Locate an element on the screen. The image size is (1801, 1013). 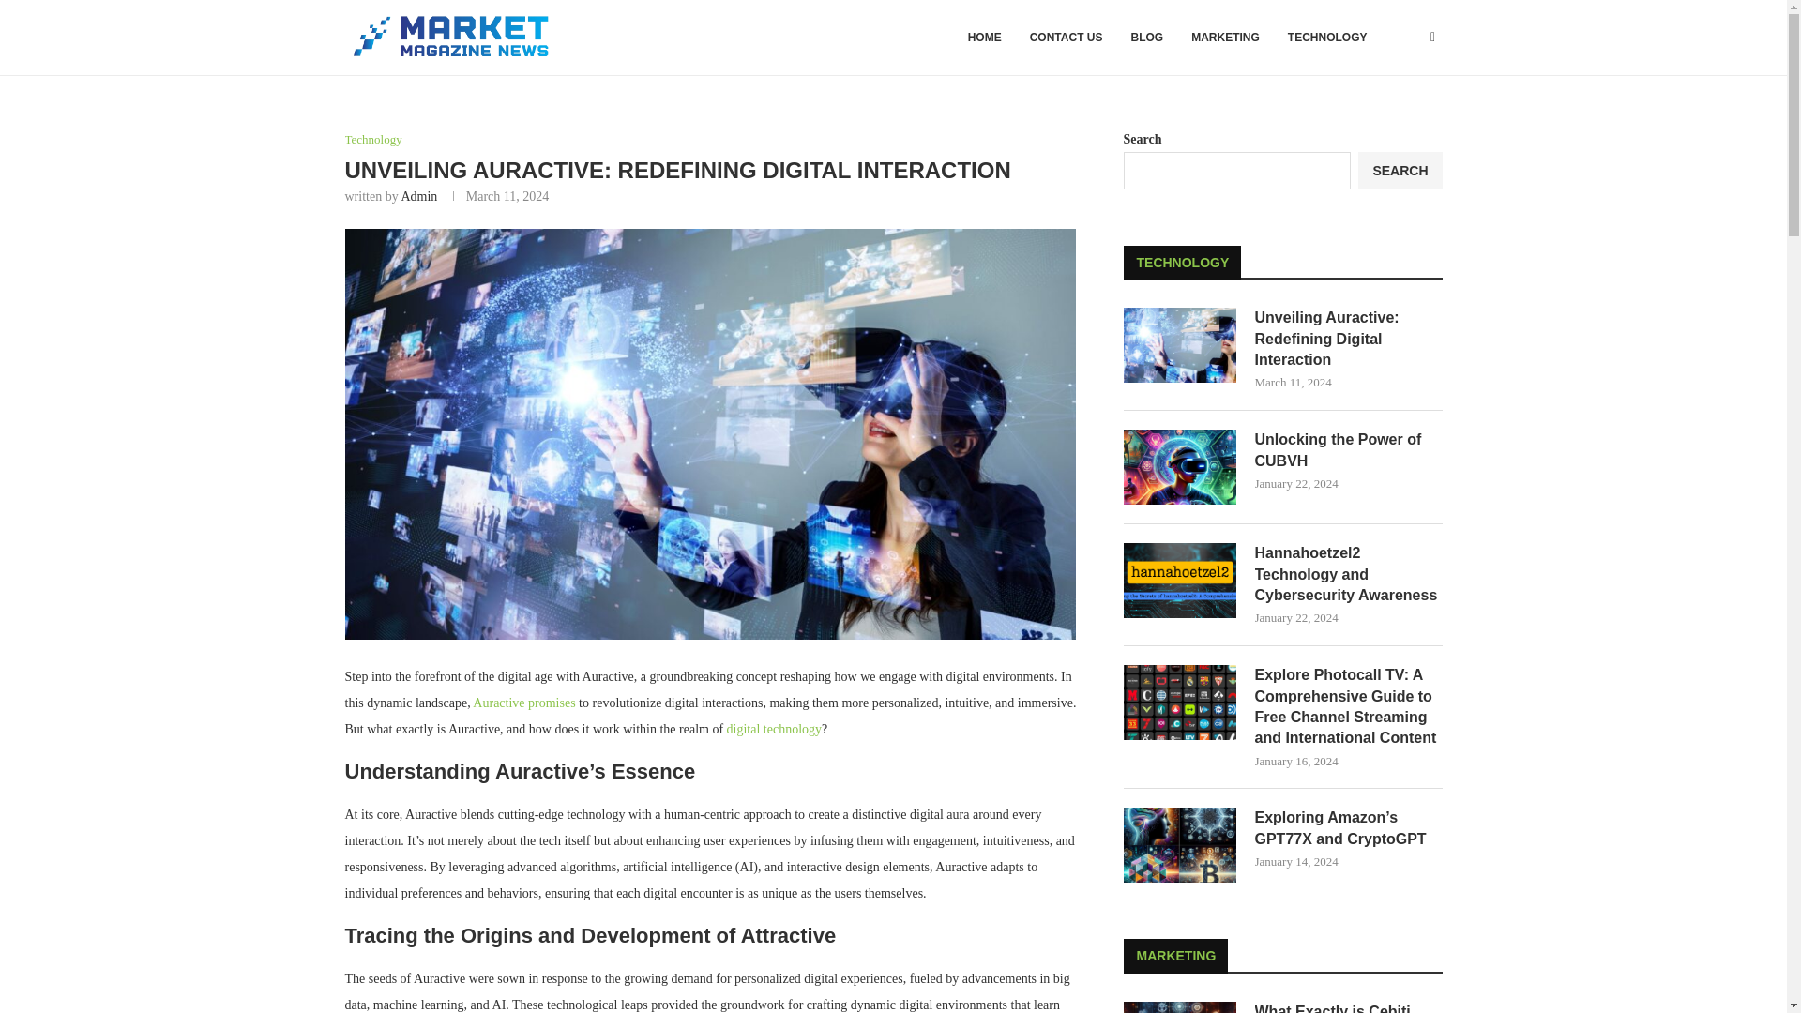
MARKETING is located at coordinates (1225, 38).